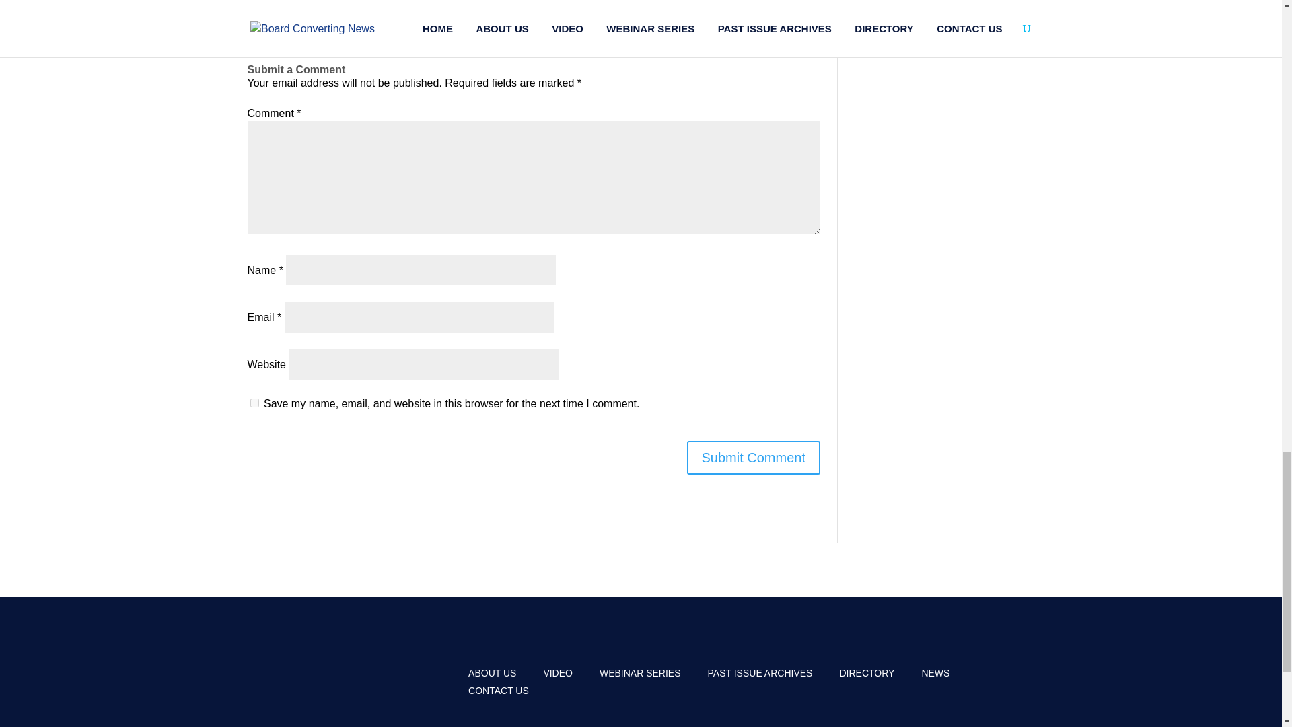 The height and width of the screenshot is (727, 1292). Describe the element at coordinates (254, 403) in the screenshot. I see `yes` at that location.